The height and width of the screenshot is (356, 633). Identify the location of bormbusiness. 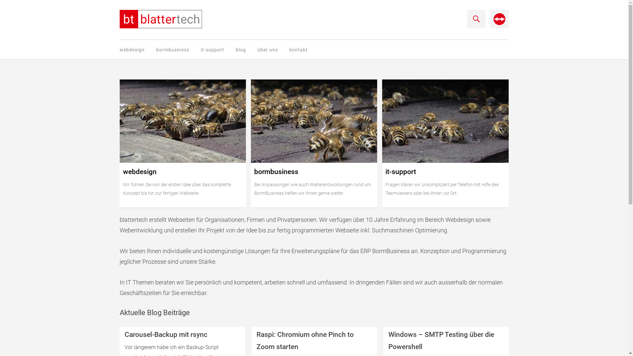
(173, 50).